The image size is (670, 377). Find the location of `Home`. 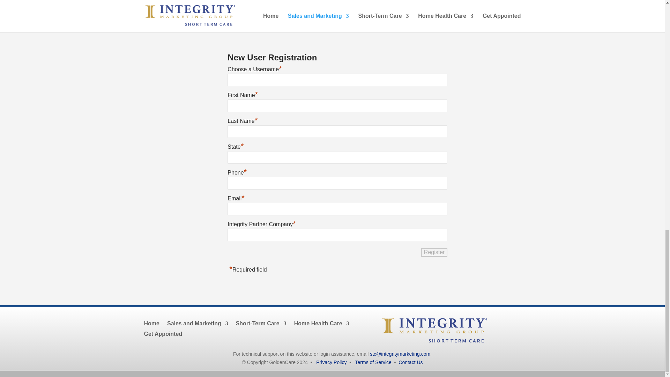

Home is located at coordinates (151, 322).